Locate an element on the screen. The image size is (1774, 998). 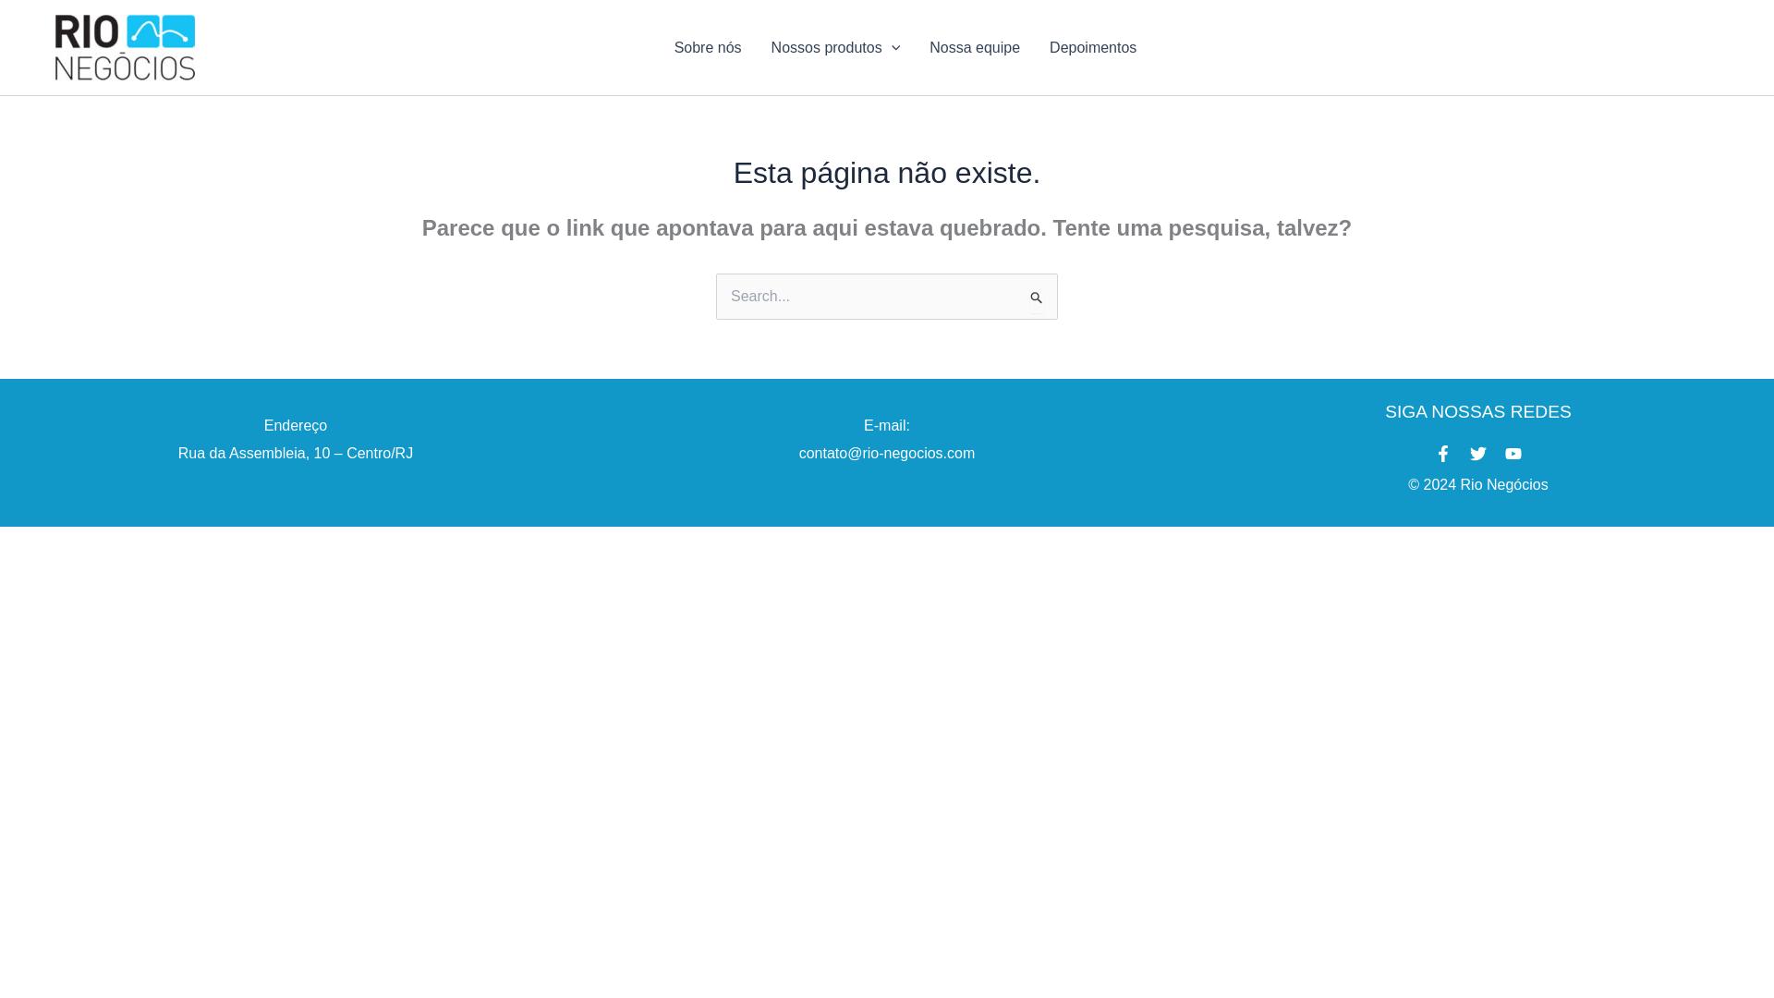
Nossos produtos is located at coordinates (835, 47).